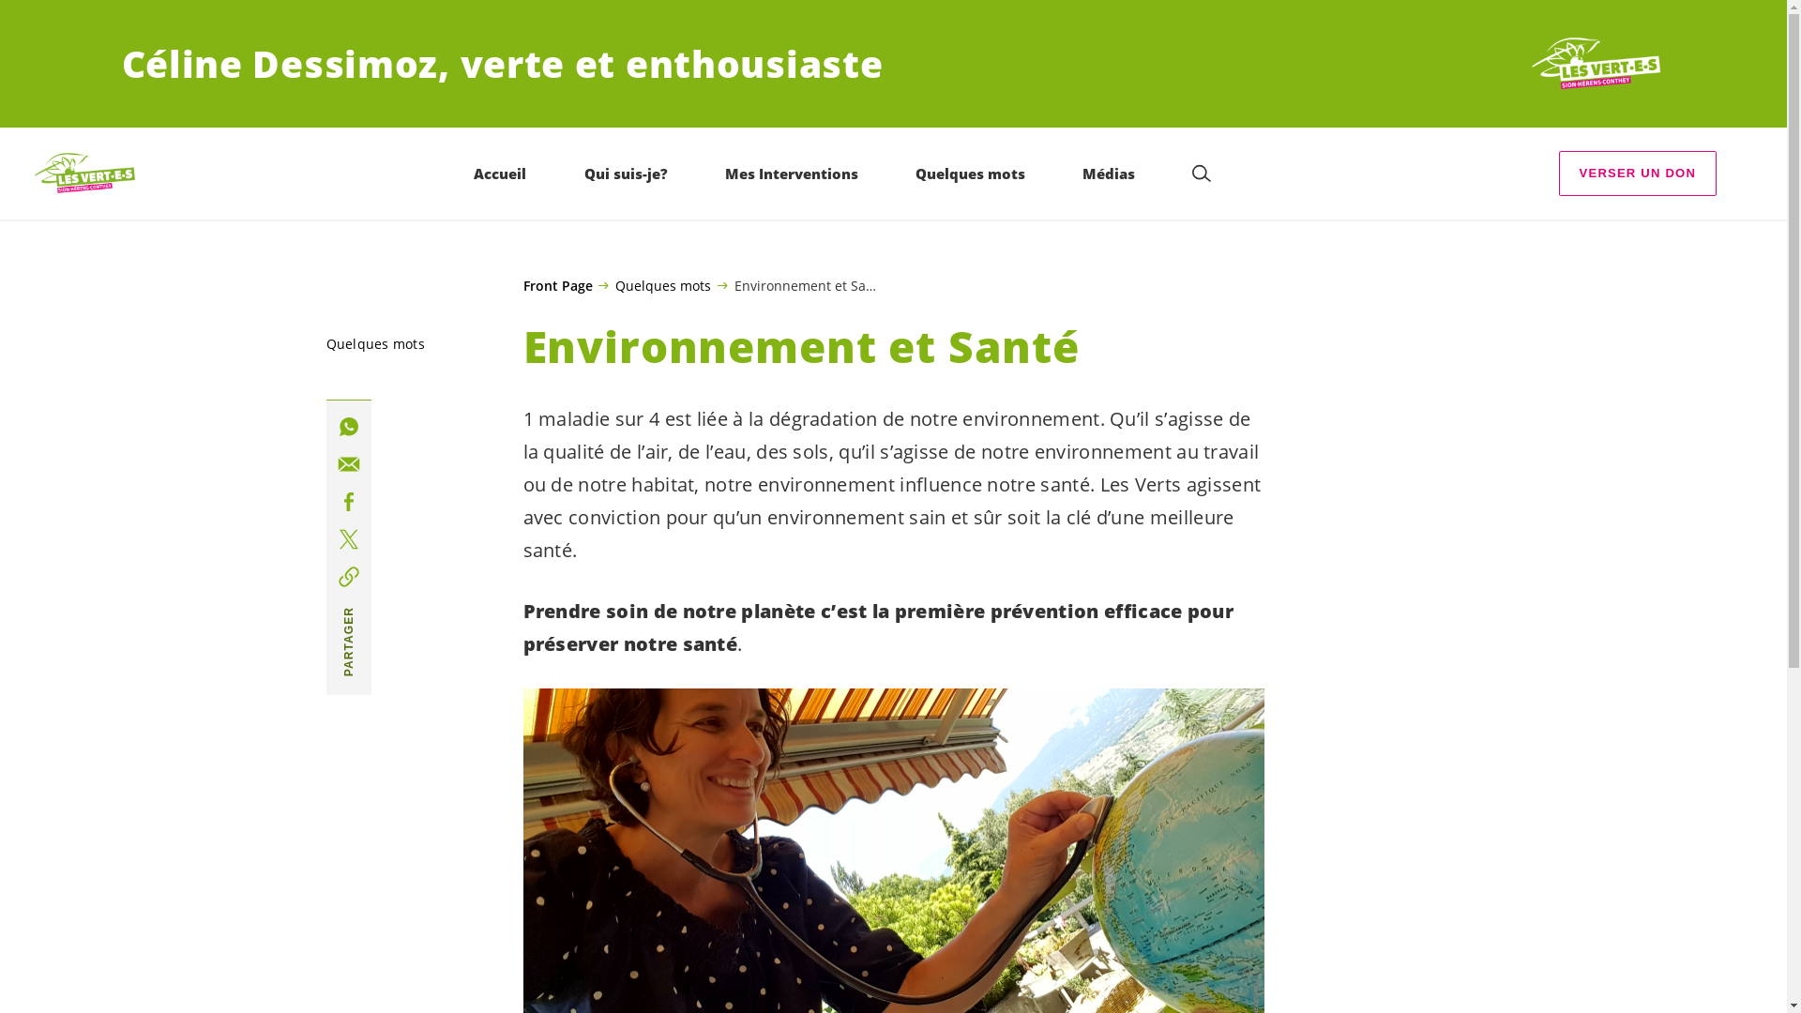 This screenshot has height=1013, width=1801. What do you see at coordinates (558, 285) in the screenshot?
I see `Front Page` at bounding box center [558, 285].